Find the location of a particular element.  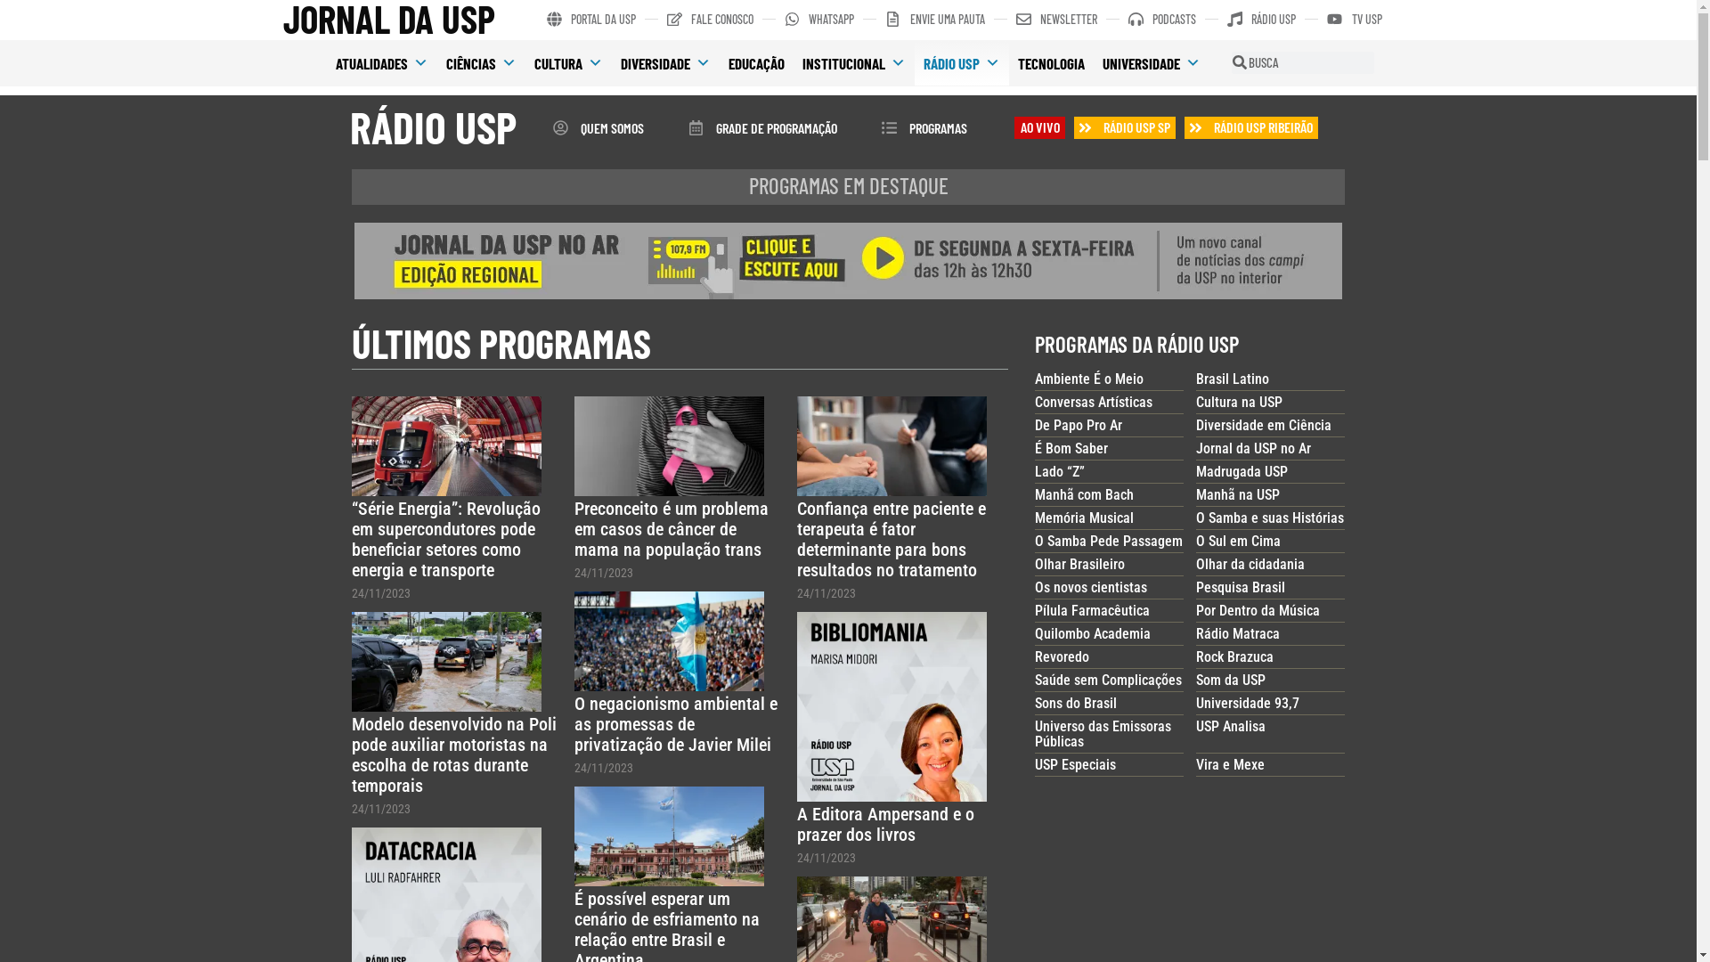

QUEM SOMOS is located at coordinates (598, 127).